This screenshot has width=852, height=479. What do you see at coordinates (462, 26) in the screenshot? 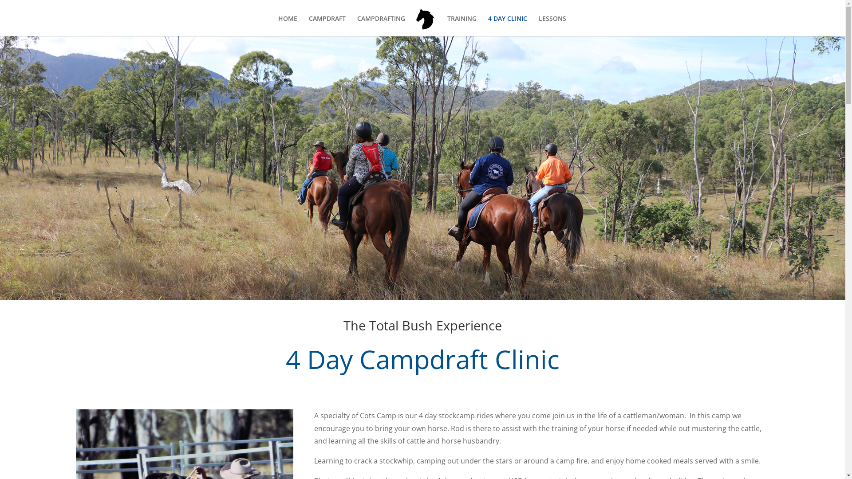
I see `TRAINING` at bounding box center [462, 26].